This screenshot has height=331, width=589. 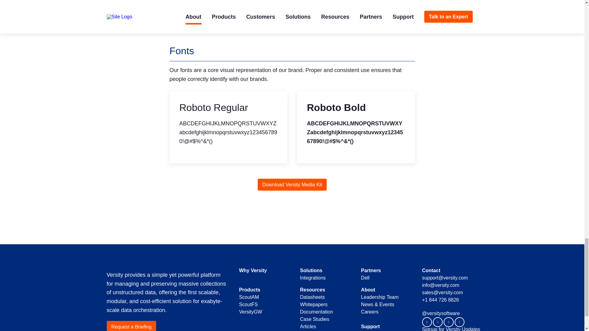 I want to click on Facebook, so click(x=448, y=322).